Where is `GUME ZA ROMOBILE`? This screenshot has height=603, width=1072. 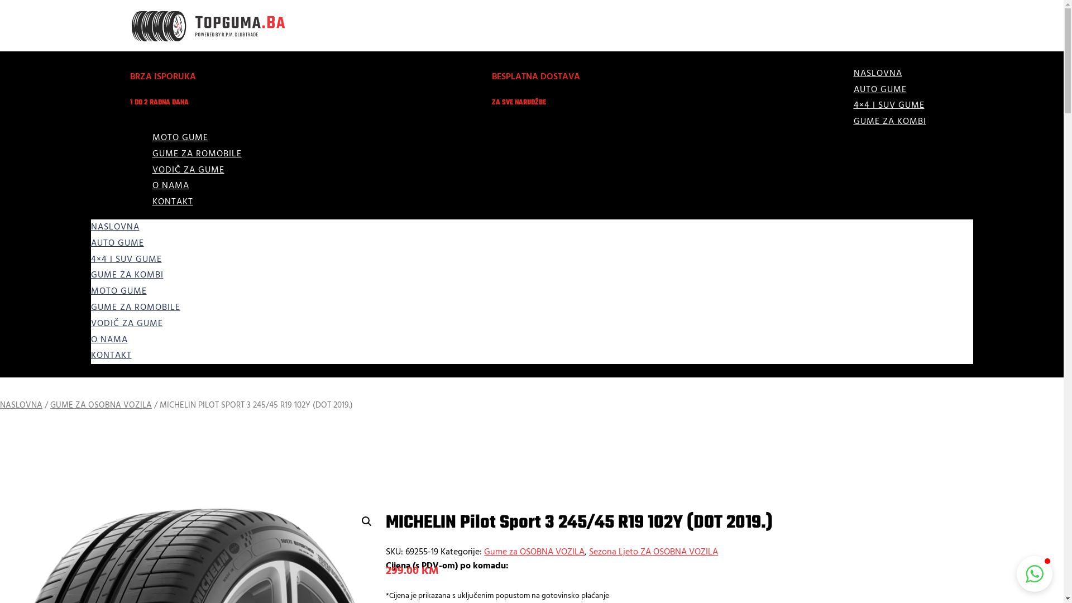 GUME ZA ROMOBILE is located at coordinates (135, 308).